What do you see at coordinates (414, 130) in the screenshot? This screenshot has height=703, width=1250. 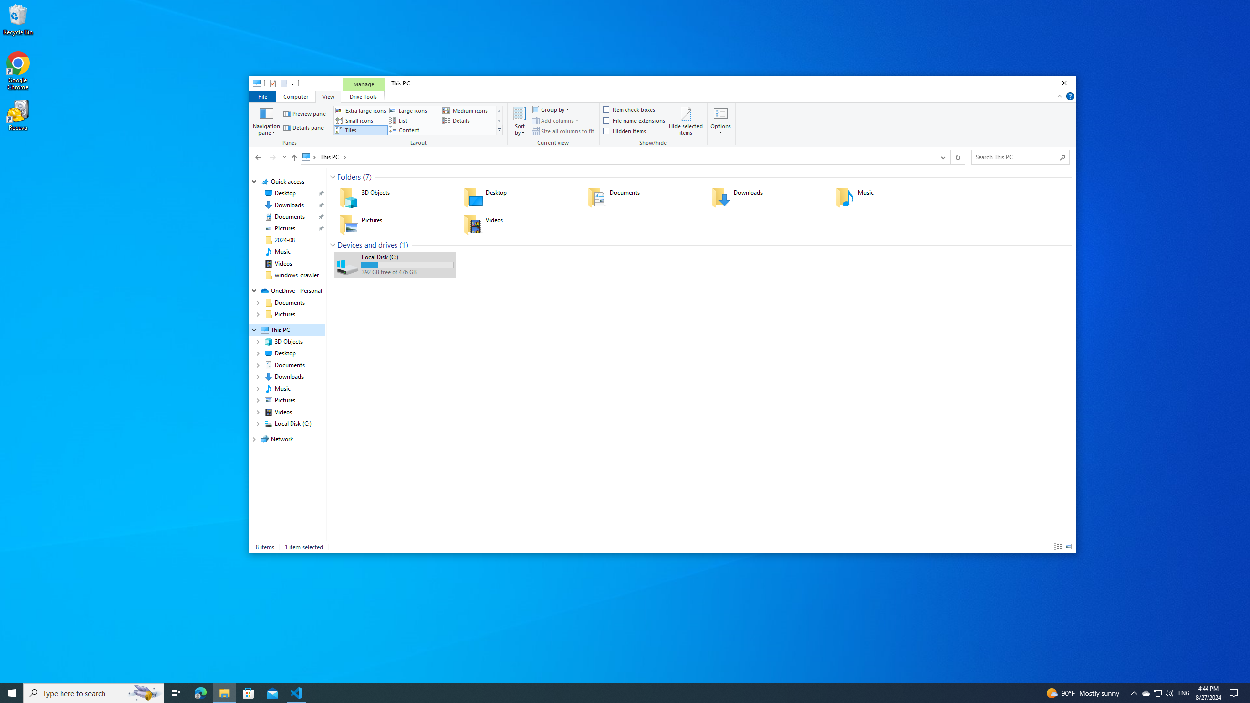 I see `Content` at bounding box center [414, 130].